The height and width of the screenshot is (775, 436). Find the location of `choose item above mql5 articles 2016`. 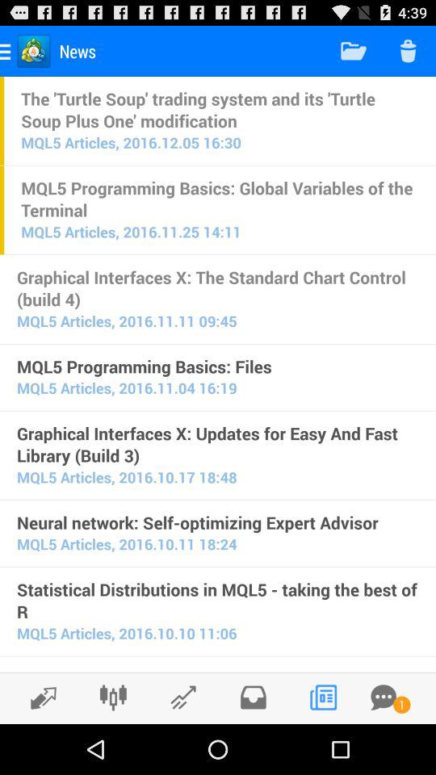

choose item above mql5 articles 2016 is located at coordinates (218, 601).